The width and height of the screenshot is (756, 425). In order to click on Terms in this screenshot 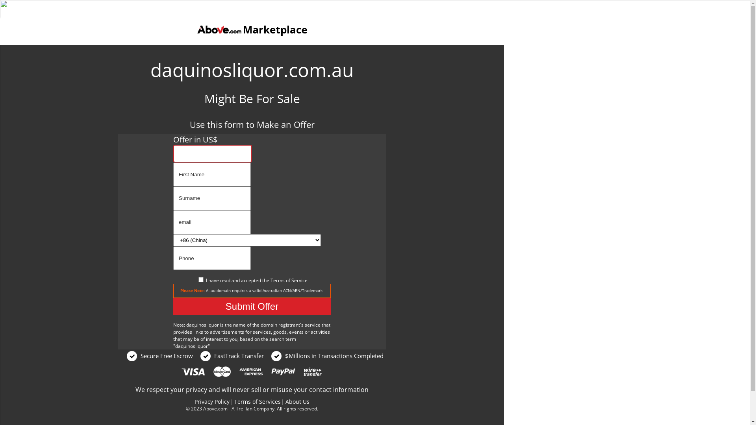, I will do `click(277, 280)`.